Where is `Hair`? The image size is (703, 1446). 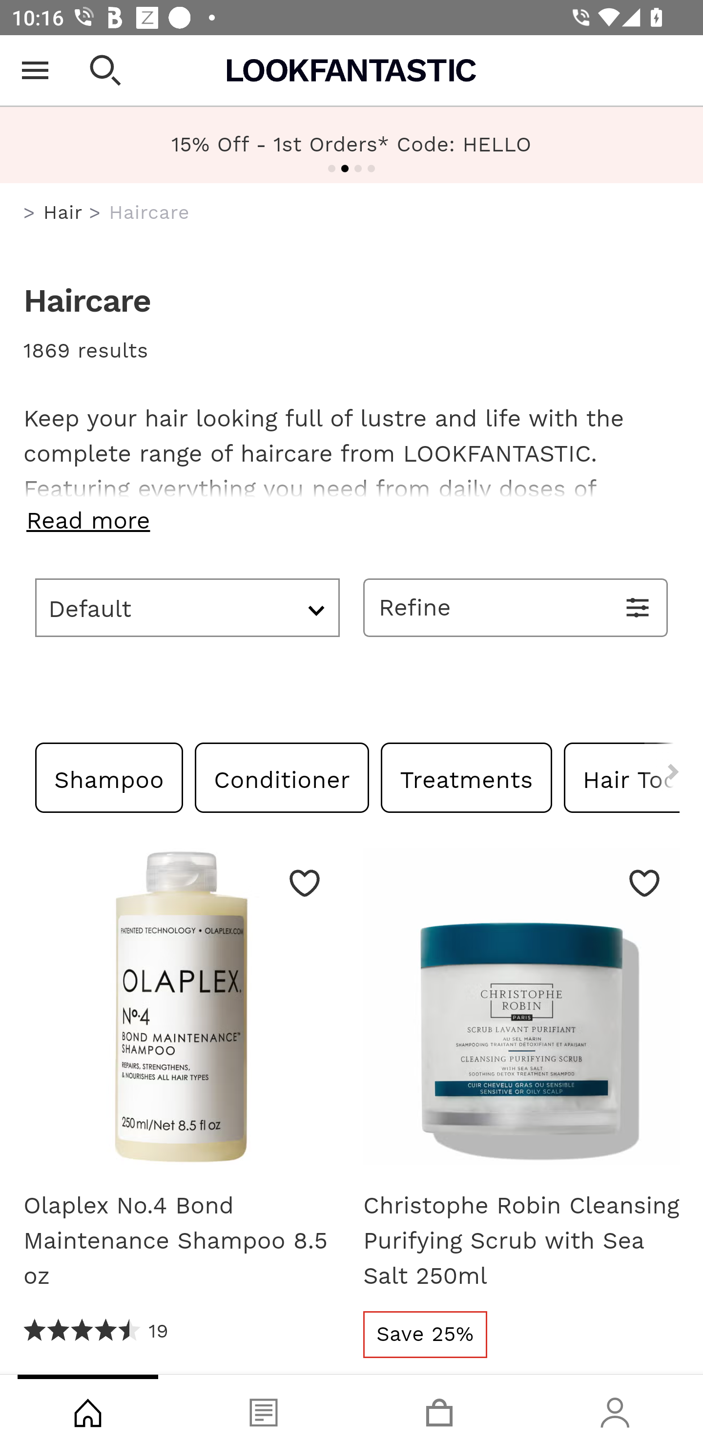 Hair is located at coordinates (62, 212).